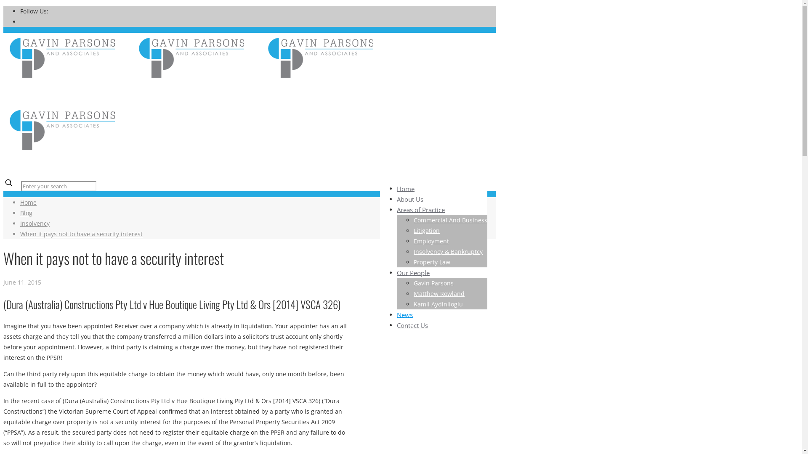 Image resolution: width=808 pixels, height=454 pixels. I want to click on Insolvency, so click(35, 224).